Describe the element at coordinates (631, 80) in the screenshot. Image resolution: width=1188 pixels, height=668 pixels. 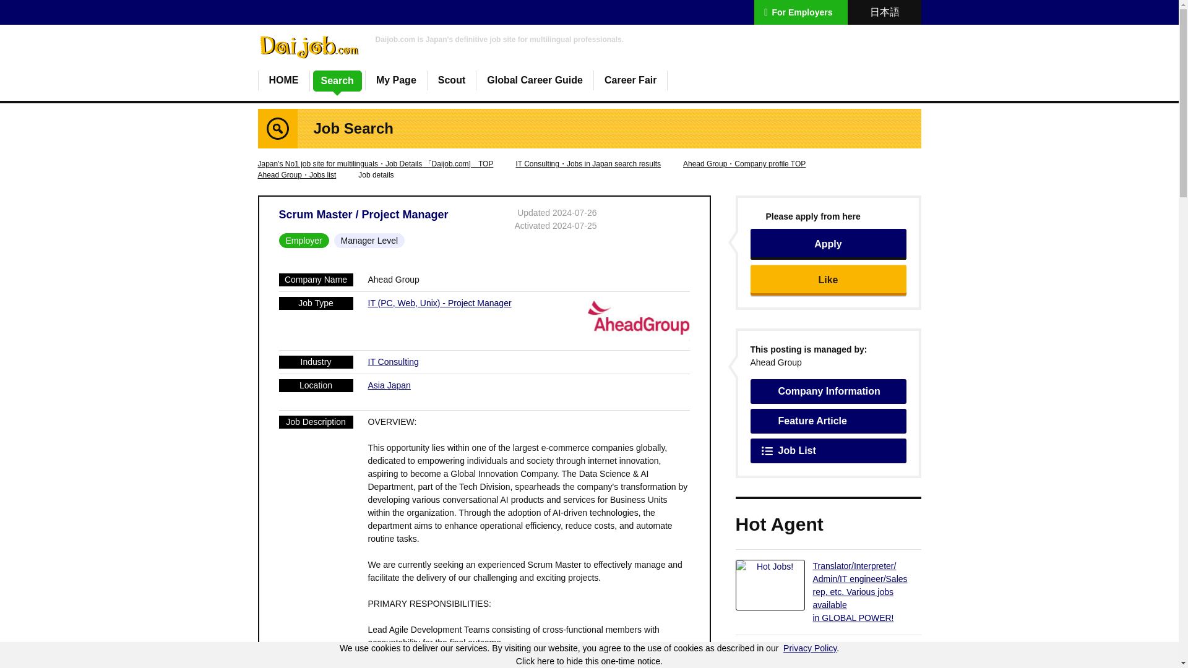
I see `Career Fair` at that location.